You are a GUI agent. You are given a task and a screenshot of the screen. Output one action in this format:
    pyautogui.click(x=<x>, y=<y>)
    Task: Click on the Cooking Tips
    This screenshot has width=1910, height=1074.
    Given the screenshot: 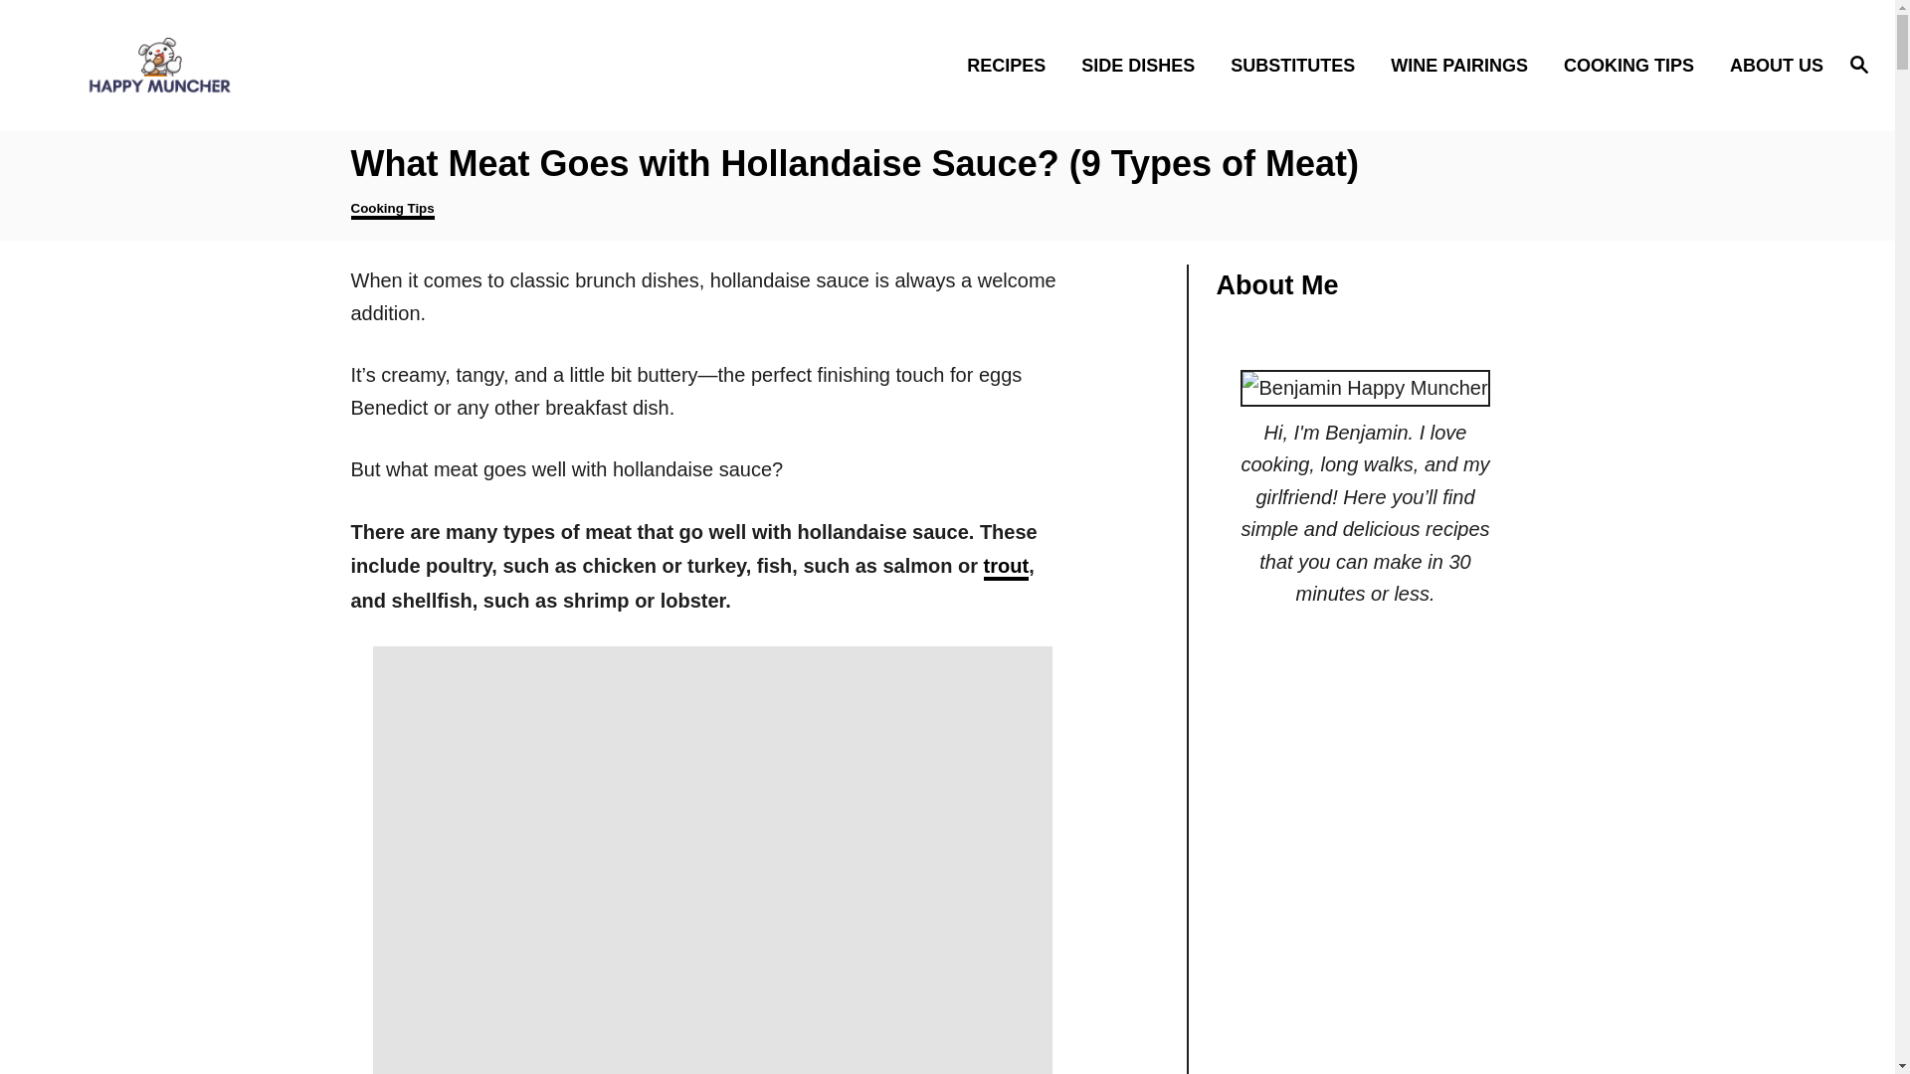 What is the action you would take?
    pyautogui.click(x=391, y=210)
    